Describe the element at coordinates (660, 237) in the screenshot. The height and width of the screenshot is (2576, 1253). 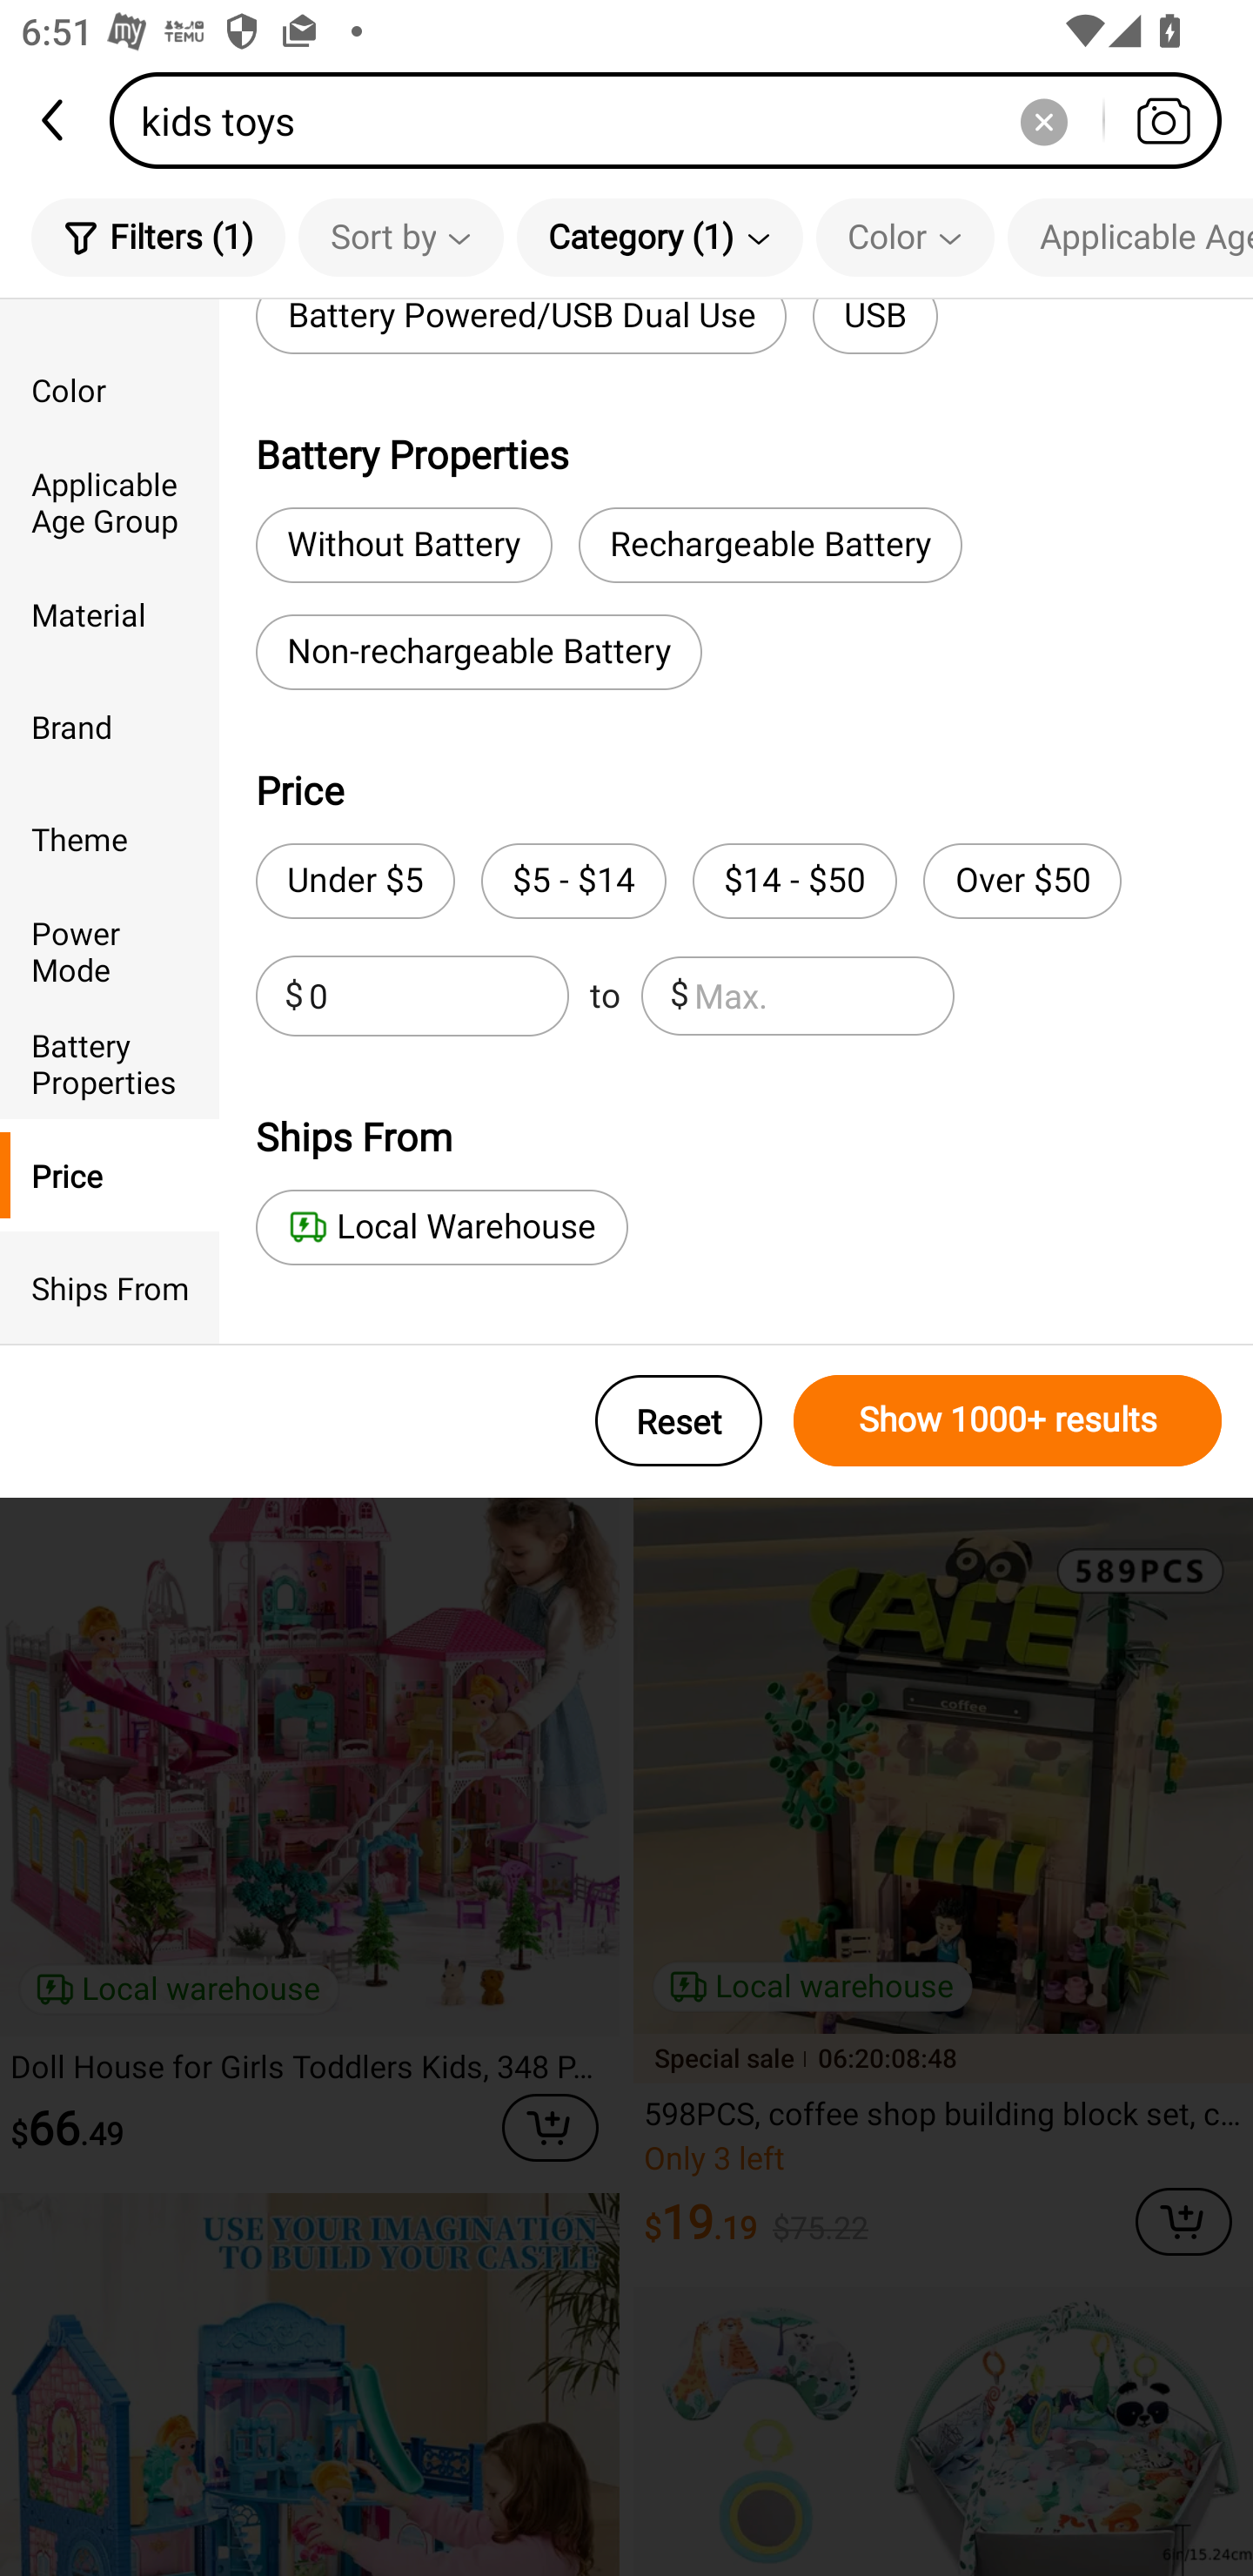
I see `Category (1)` at that location.